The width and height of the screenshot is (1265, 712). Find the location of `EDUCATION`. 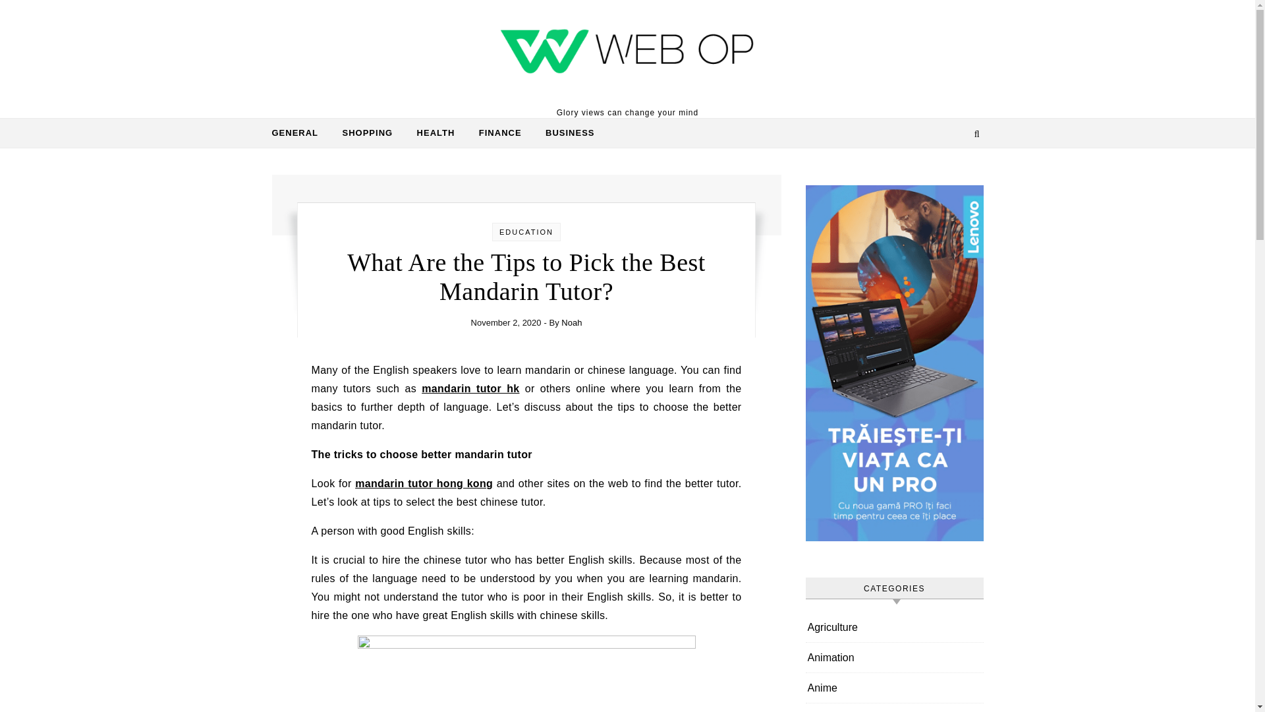

EDUCATION is located at coordinates (526, 231).